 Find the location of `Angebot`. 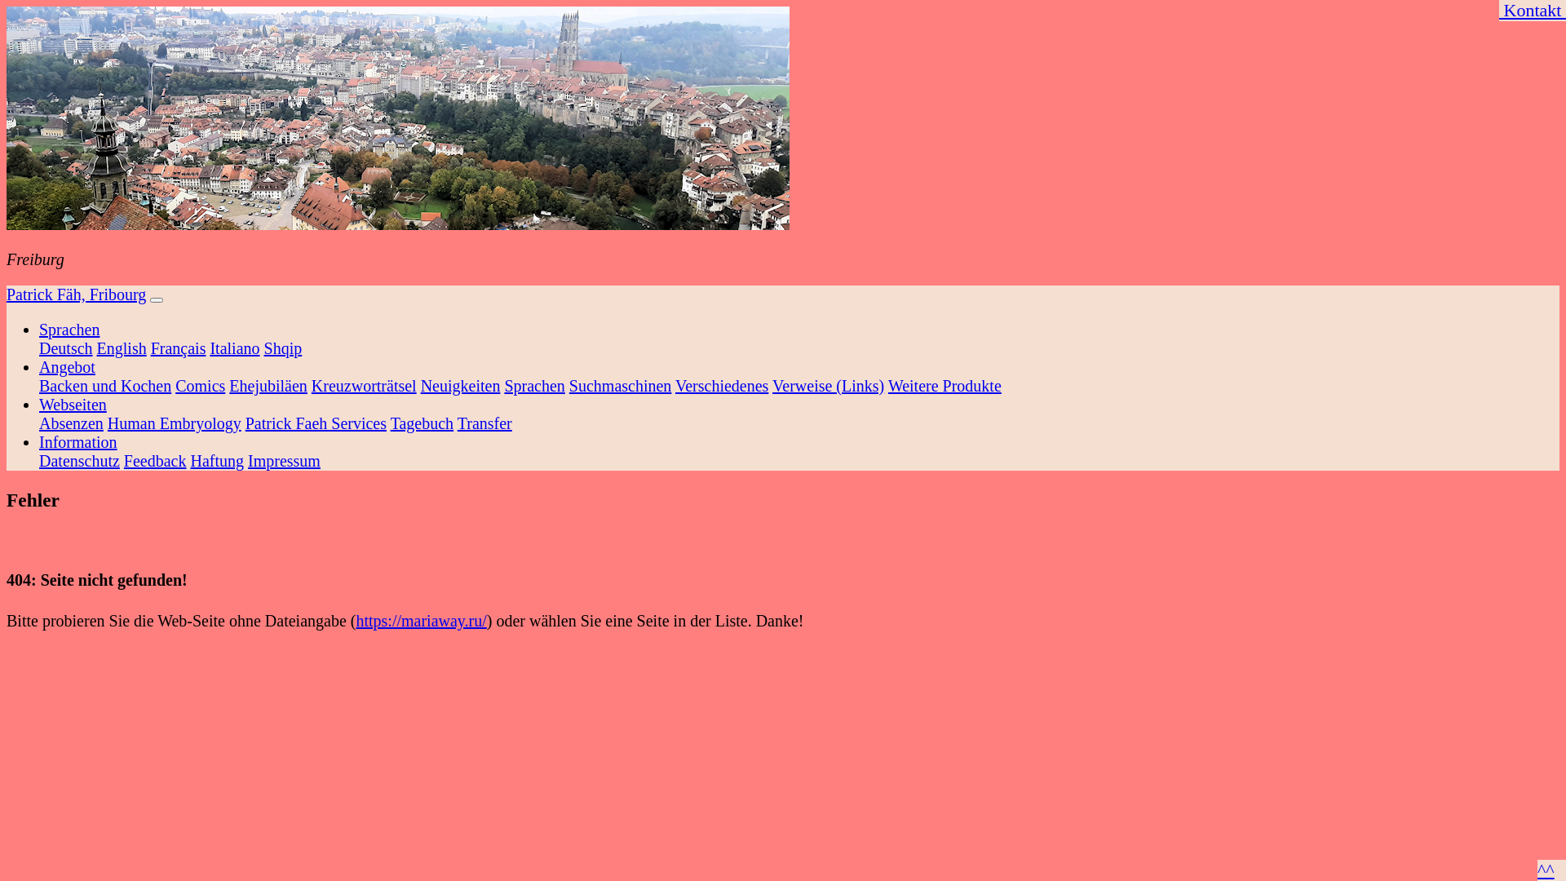

Angebot is located at coordinates (67, 367).